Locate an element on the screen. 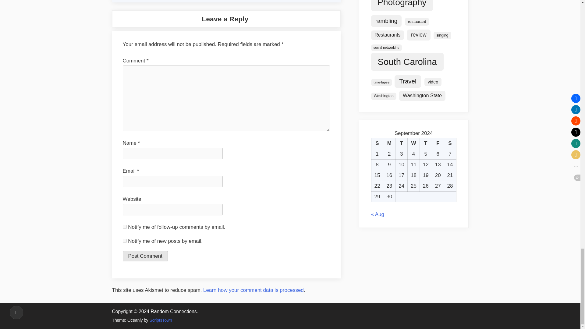 This screenshot has width=585, height=329. Saturday is located at coordinates (450, 143).